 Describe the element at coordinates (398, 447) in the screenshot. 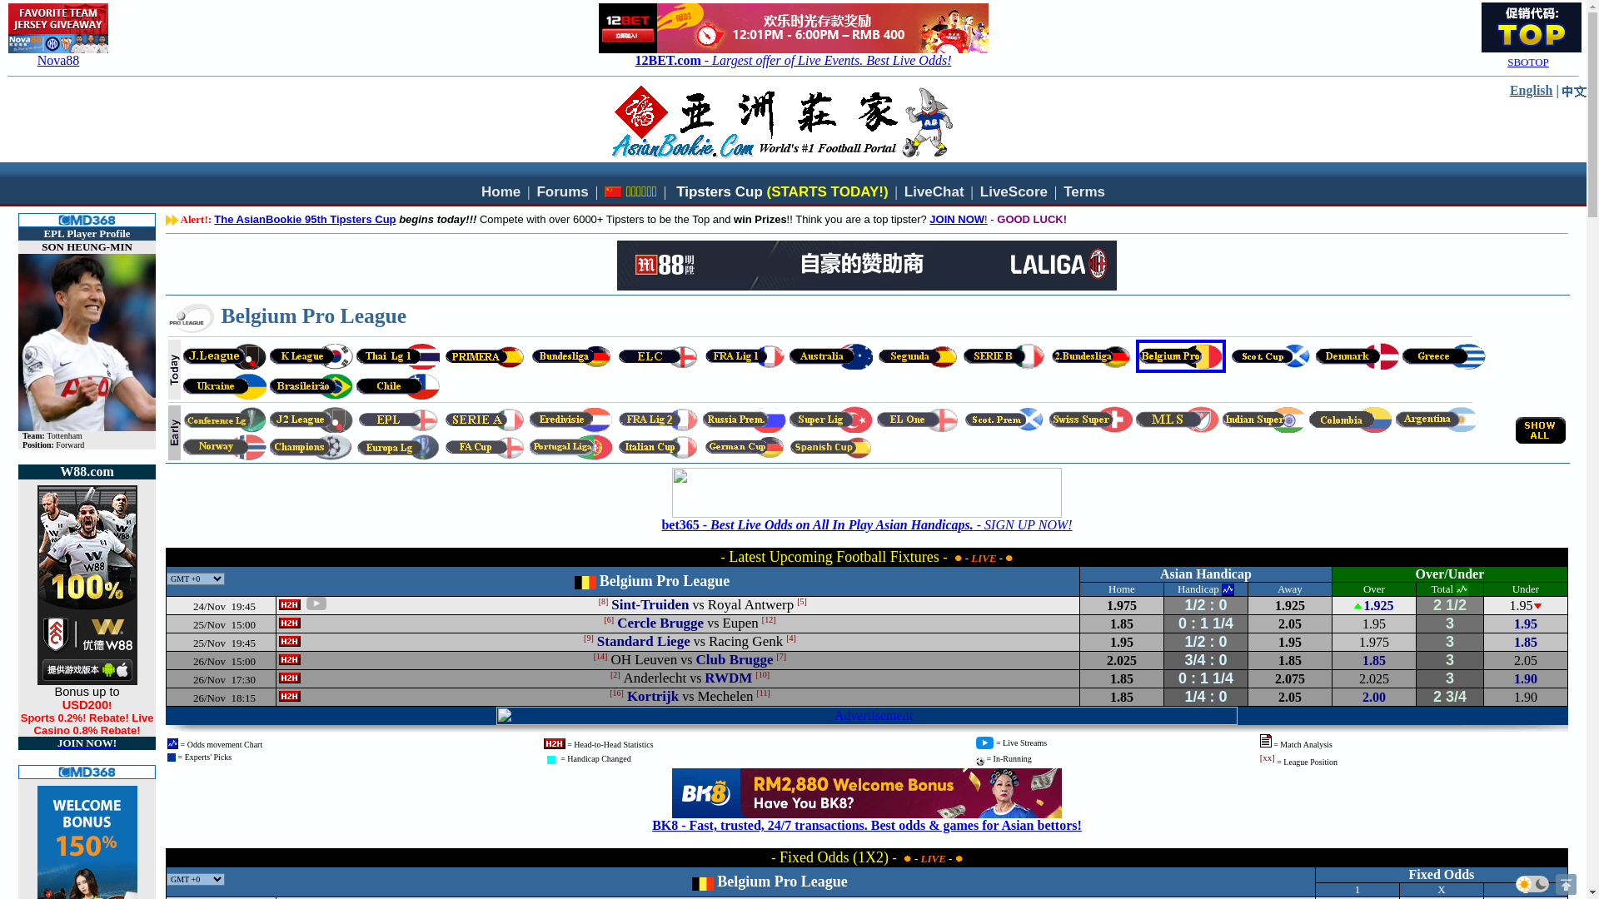

I see `-EUROPA-` at that location.